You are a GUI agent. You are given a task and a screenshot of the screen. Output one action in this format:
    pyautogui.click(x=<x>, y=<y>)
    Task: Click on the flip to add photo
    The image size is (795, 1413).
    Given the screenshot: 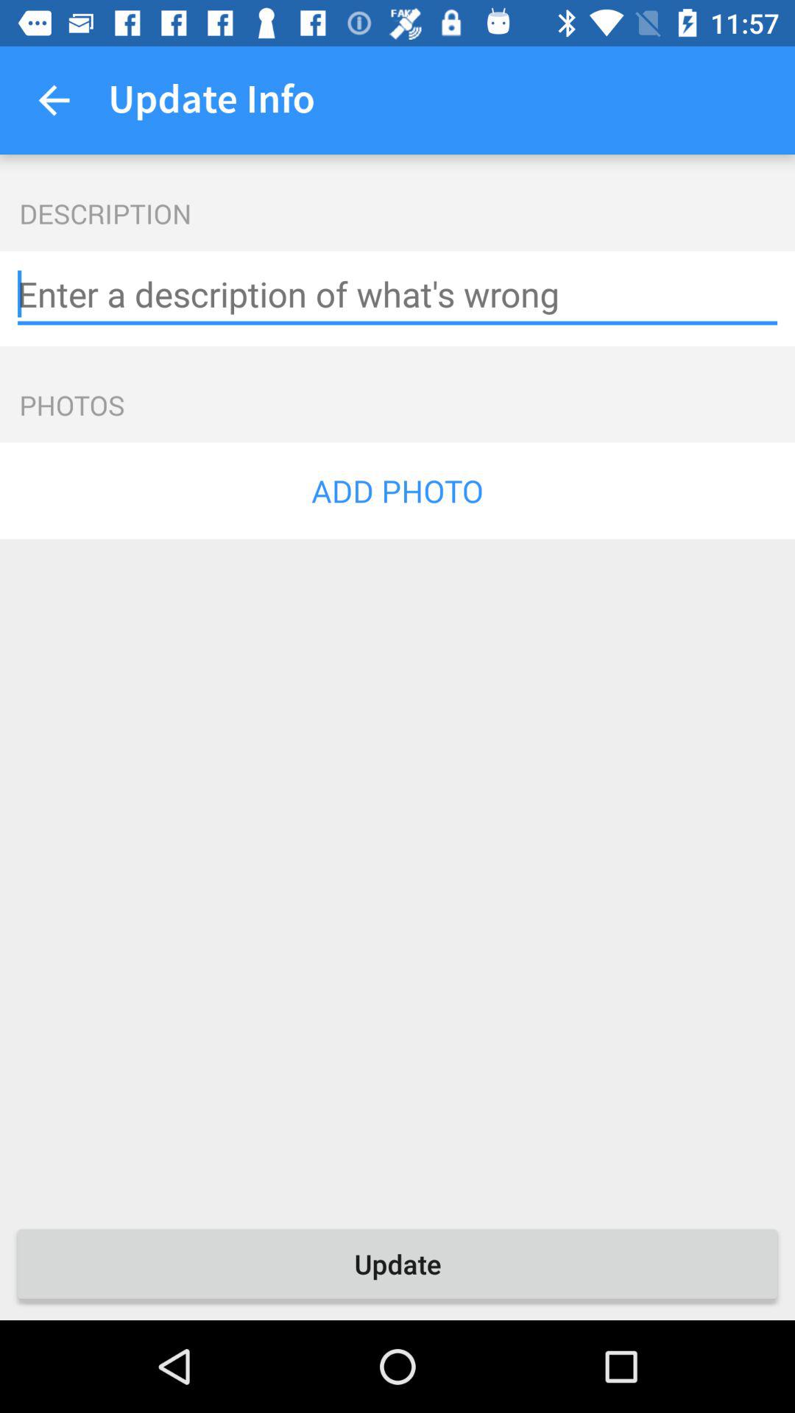 What is the action you would take?
    pyautogui.click(x=397, y=490)
    